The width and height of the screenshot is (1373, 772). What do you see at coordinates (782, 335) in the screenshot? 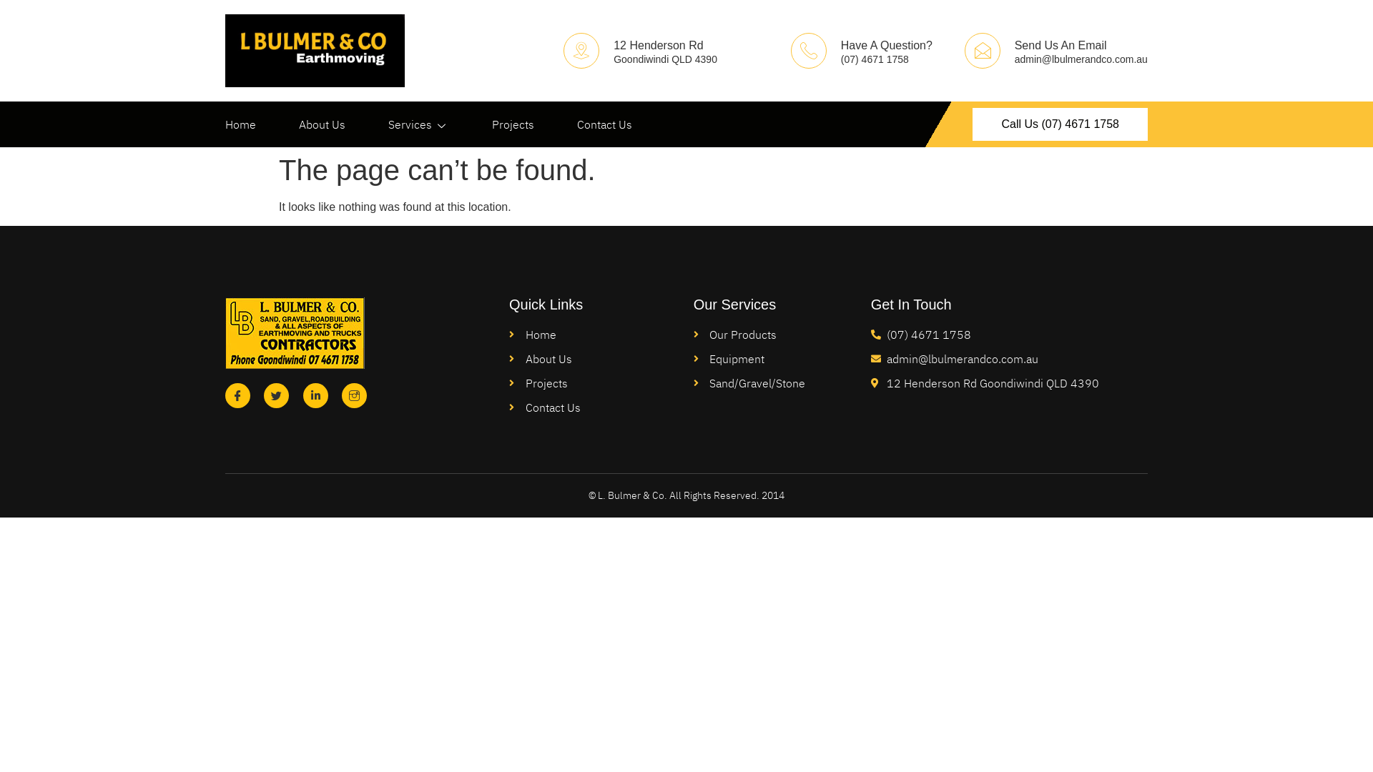
I see `Our Products` at bounding box center [782, 335].